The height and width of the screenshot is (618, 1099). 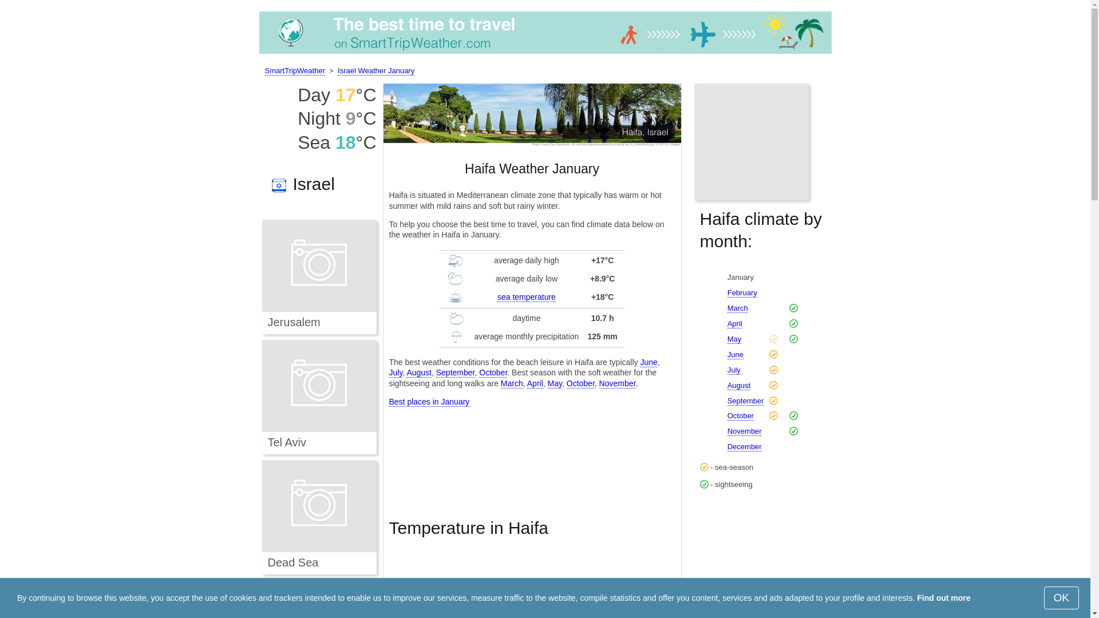 I want to click on June, so click(x=648, y=362).